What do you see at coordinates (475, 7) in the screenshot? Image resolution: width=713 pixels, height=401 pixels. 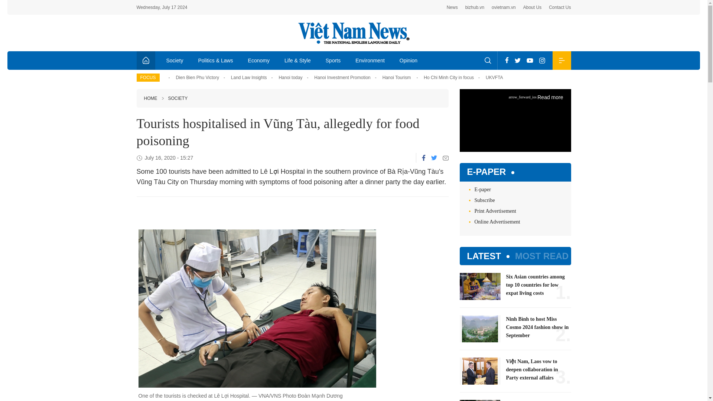 I see `bizhub.vn` at bounding box center [475, 7].